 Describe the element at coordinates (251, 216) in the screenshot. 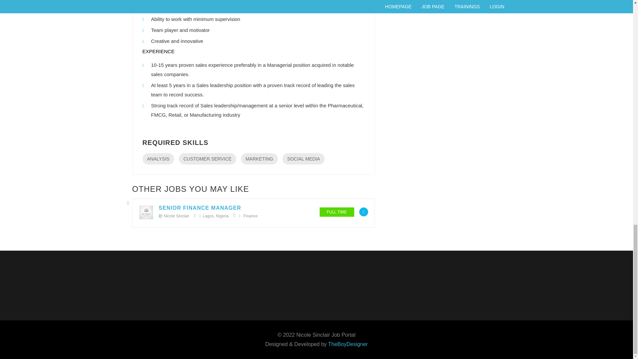

I see `Finance` at that location.